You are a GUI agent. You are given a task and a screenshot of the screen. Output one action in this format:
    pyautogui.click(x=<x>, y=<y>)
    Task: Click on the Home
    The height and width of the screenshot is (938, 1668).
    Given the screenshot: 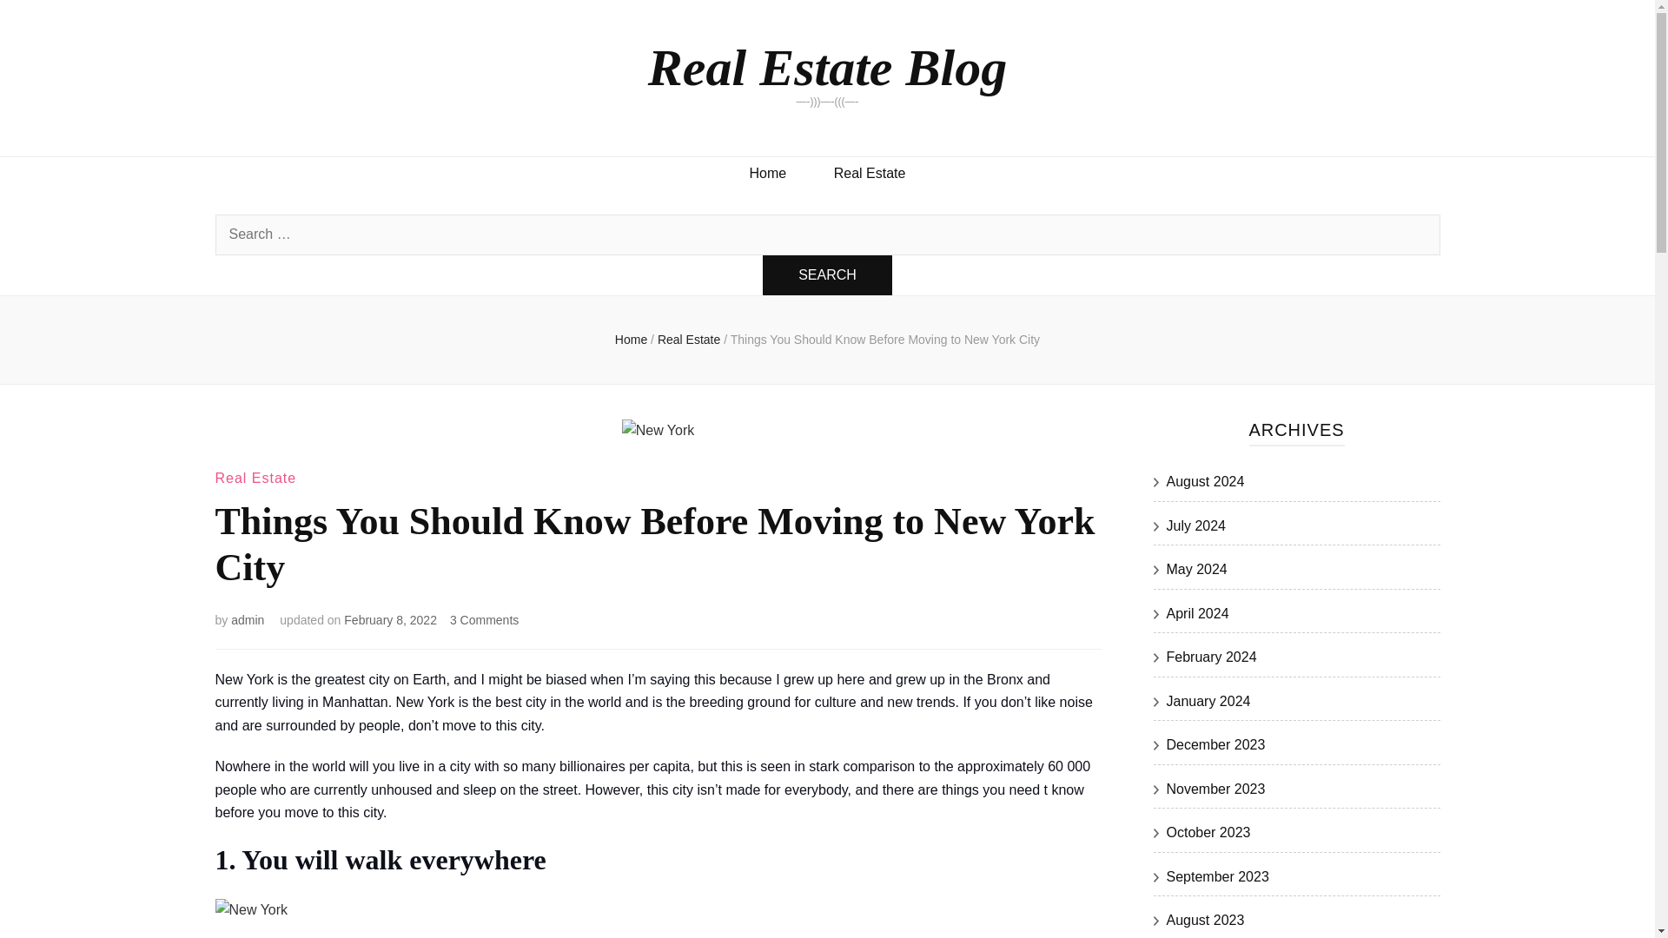 What is the action you would take?
    pyautogui.click(x=631, y=339)
    